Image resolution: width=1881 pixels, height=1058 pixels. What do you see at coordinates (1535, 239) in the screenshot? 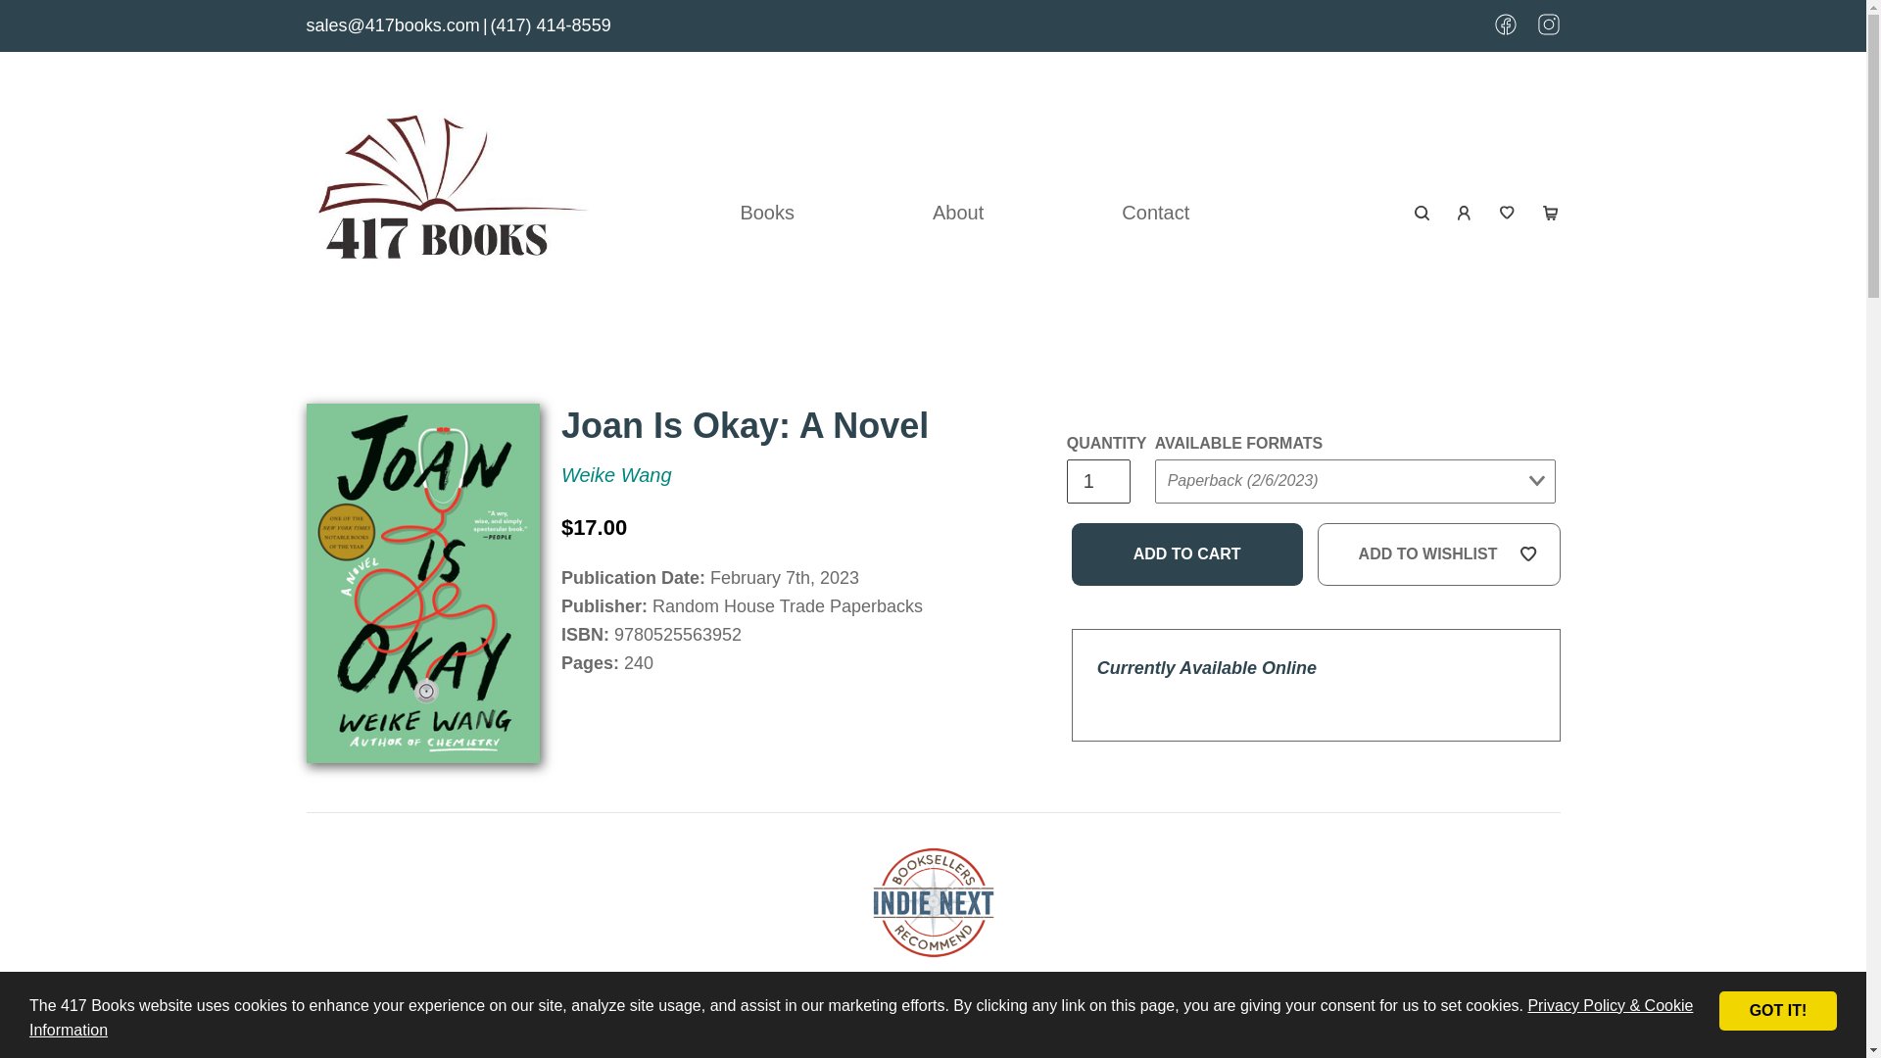
I see `Submit` at bounding box center [1535, 239].